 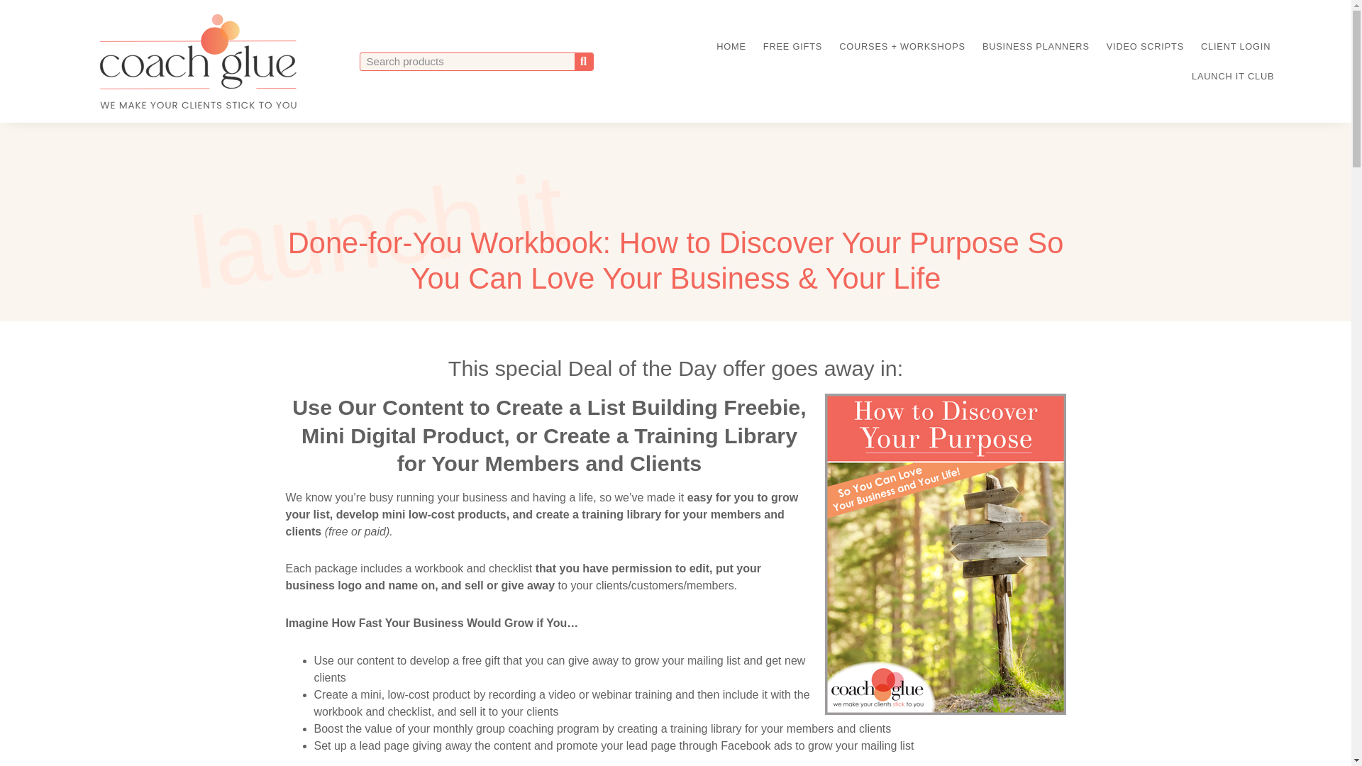 I want to click on VIDEO SCRIPTS, so click(x=1145, y=47).